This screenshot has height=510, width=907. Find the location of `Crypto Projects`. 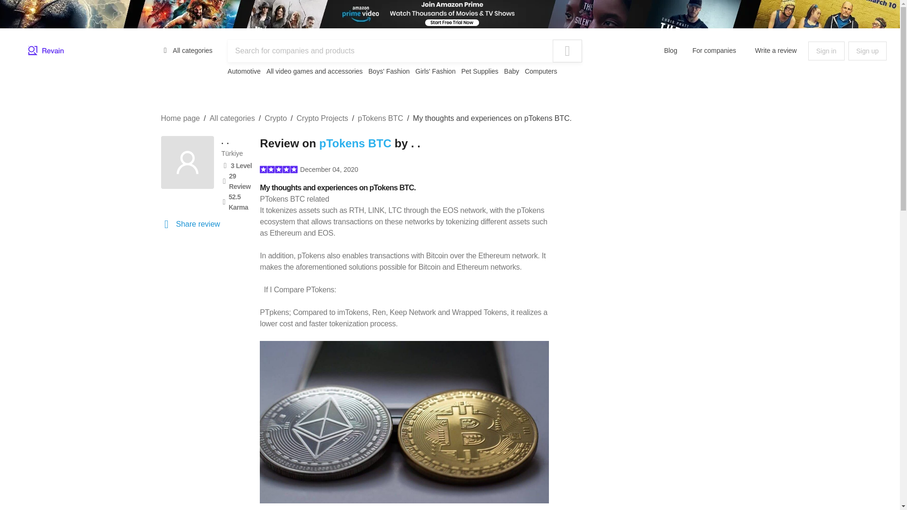

Crypto Projects is located at coordinates (322, 118).